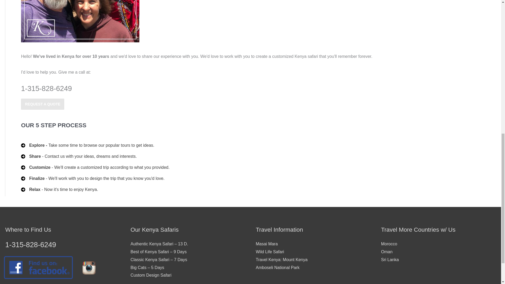 The image size is (505, 284). I want to click on Travel Kenya: Mount Kenya, so click(281, 259).